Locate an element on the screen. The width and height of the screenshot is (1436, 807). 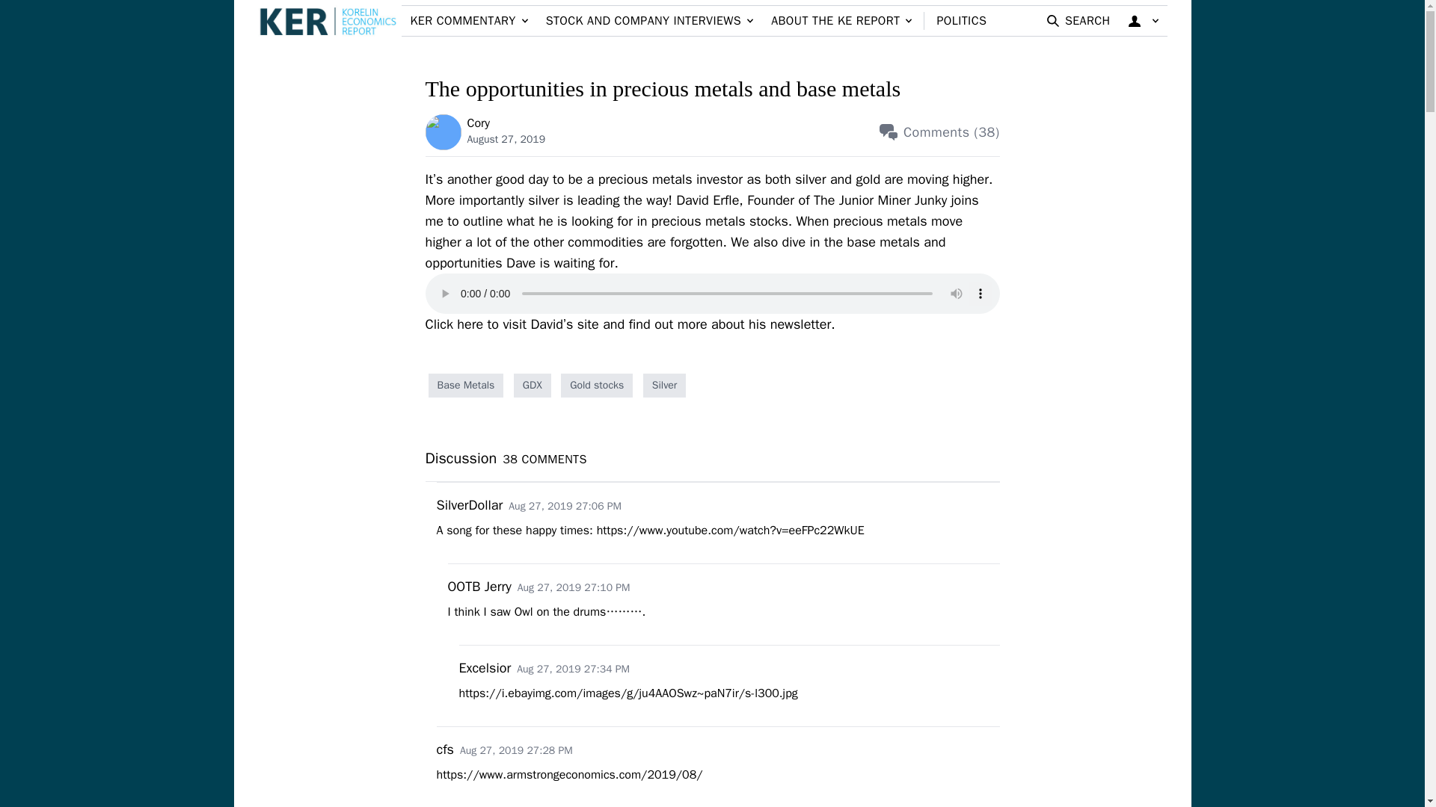
POLITICS is located at coordinates (961, 21).